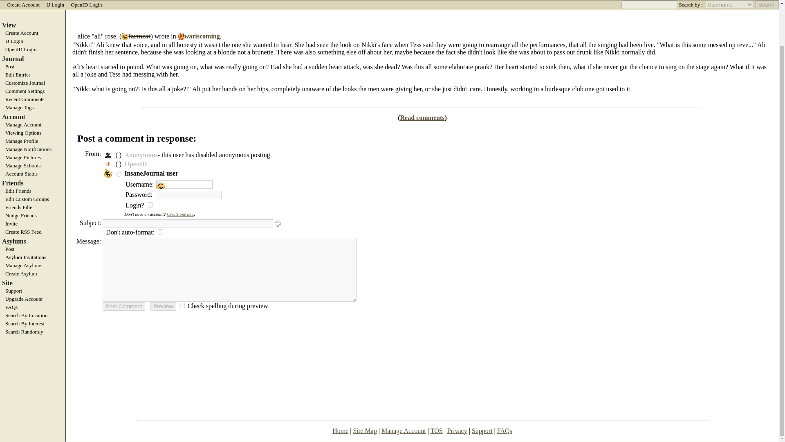  I want to click on Create Asylum, so click(33, 273).